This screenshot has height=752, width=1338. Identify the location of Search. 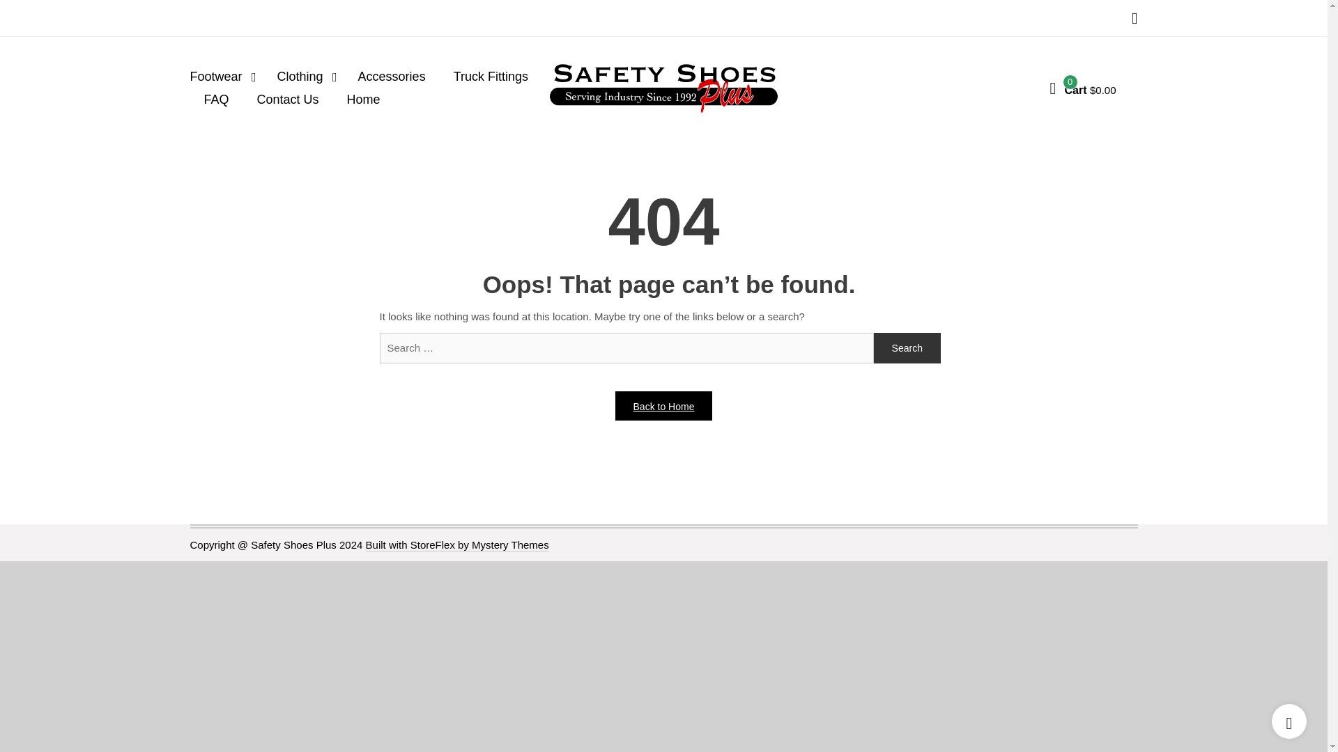
(907, 348).